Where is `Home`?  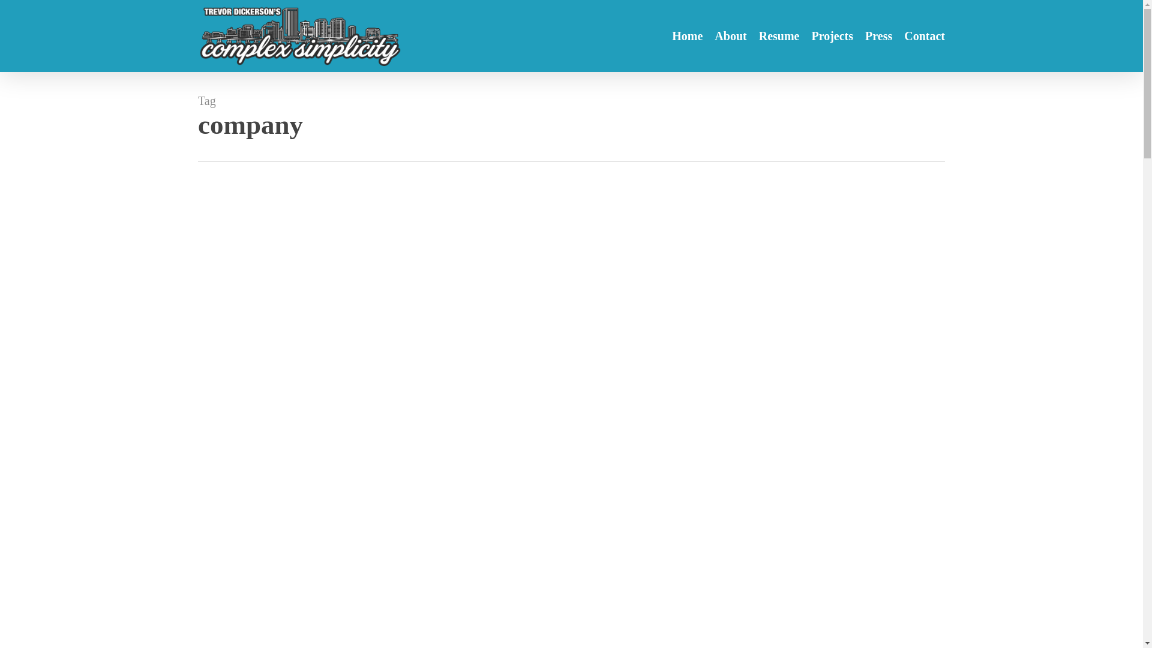 Home is located at coordinates (687, 36).